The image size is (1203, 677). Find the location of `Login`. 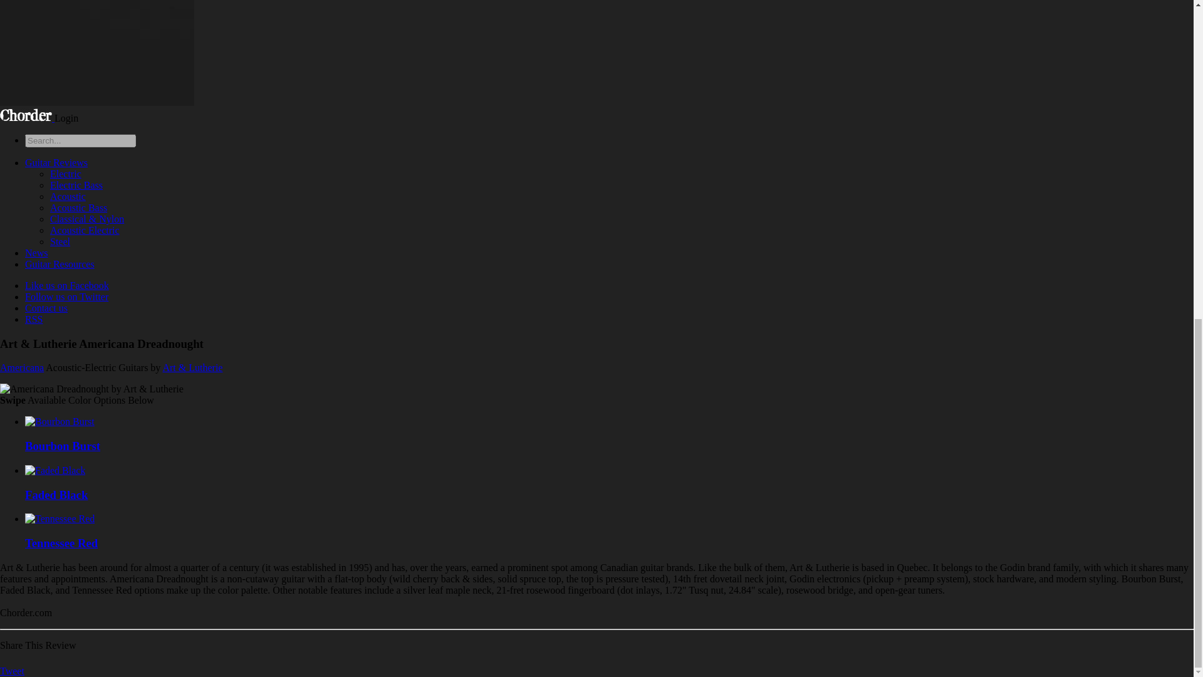

Login is located at coordinates (66, 118).